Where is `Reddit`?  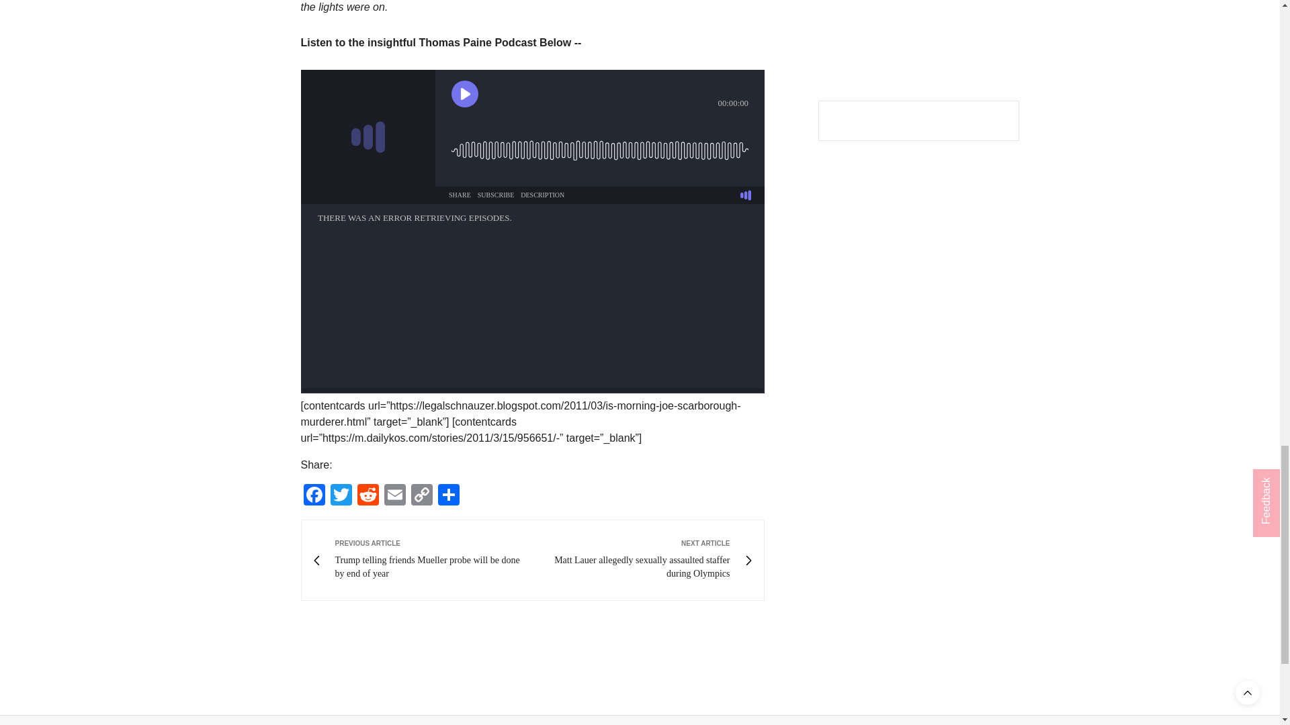 Reddit is located at coordinates (368, 497).